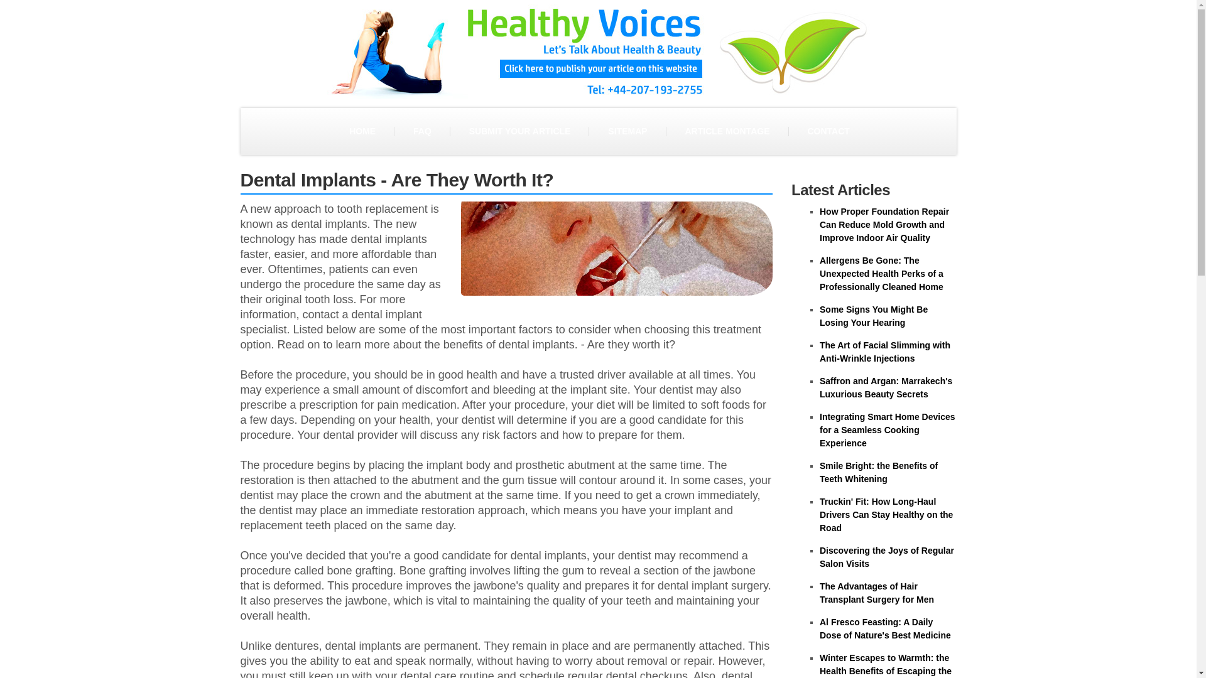 This screenshot has width=1206, height=678. What do you see at coordinates (627, 131) in the screenshot?
I see `SITEMAP` at bounding box center [627, 131].